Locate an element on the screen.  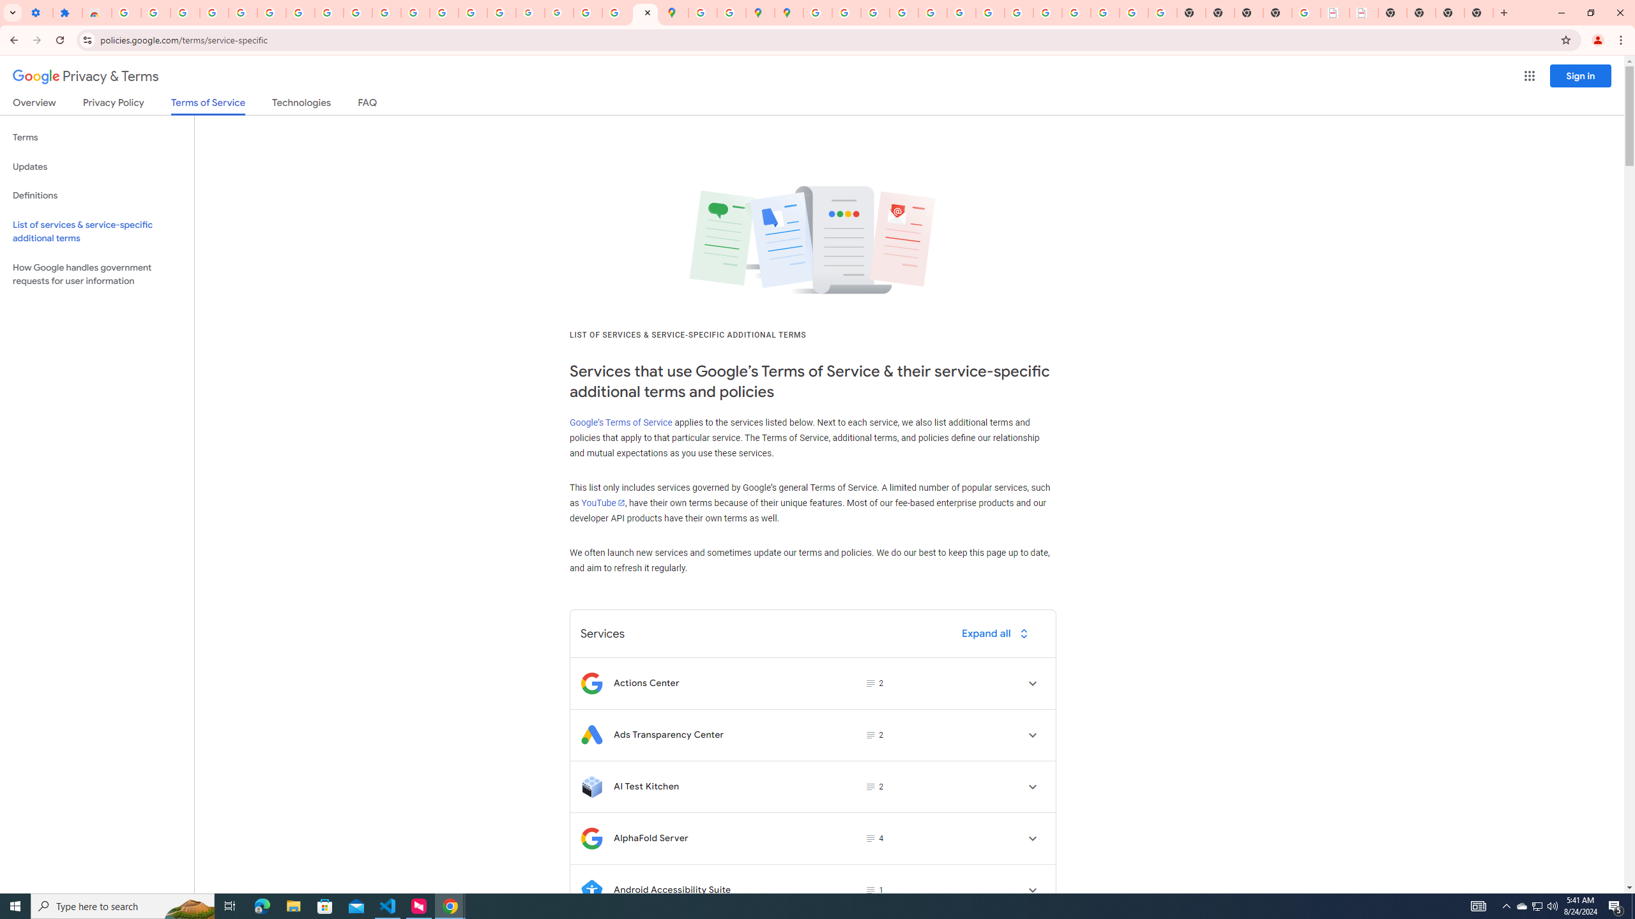
YouTube is located at coordinates (358, 13).